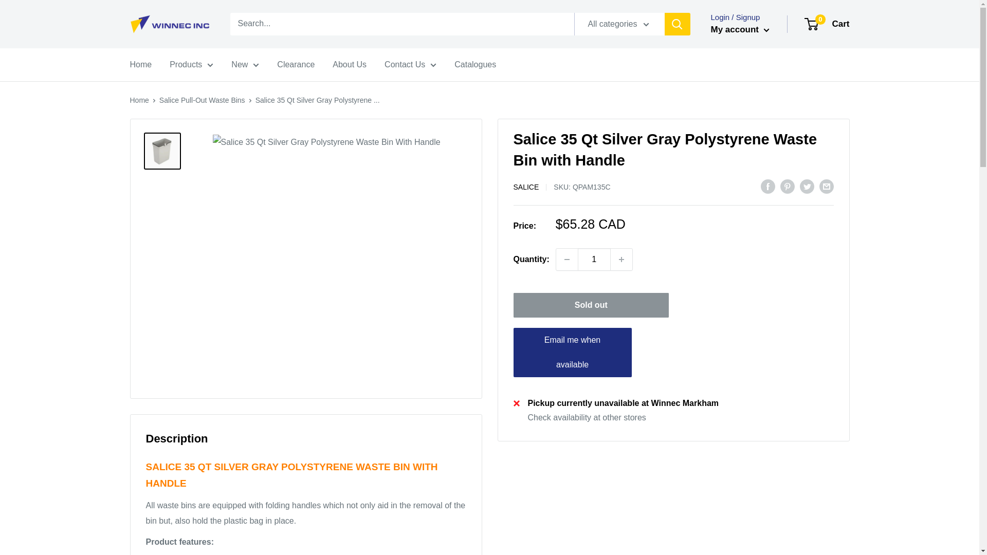 The image size is (987, 555). I want to click on Decrease quantity by 1, so click(566, 259).